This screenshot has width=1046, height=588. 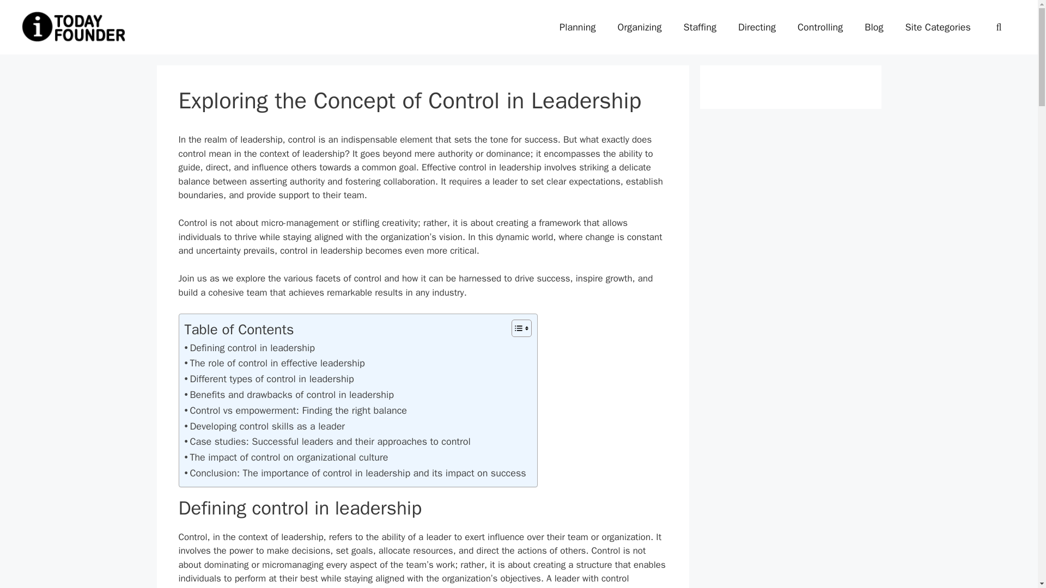 What do you see at coordinates (819, 27) in the screenshot?
I see `Controlling` at bounding box center [819, 27].